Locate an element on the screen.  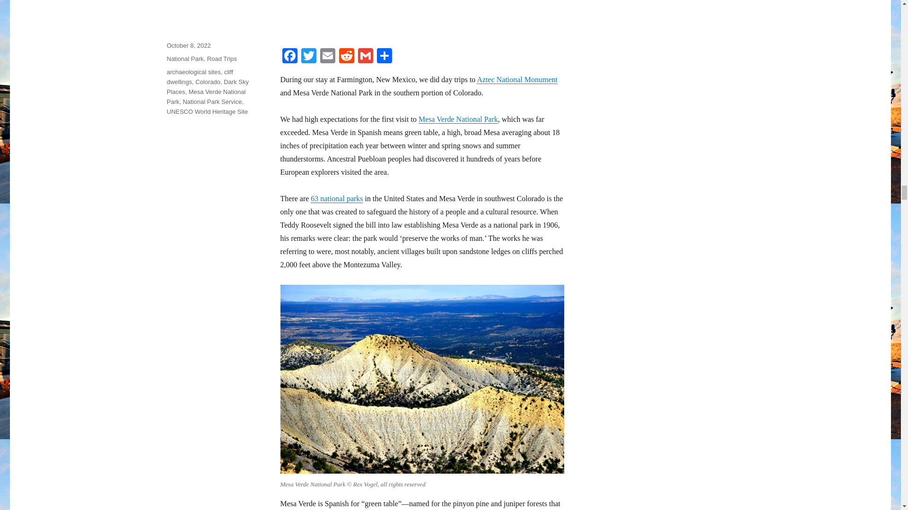
Gmail is located at coordinates (365, 57).